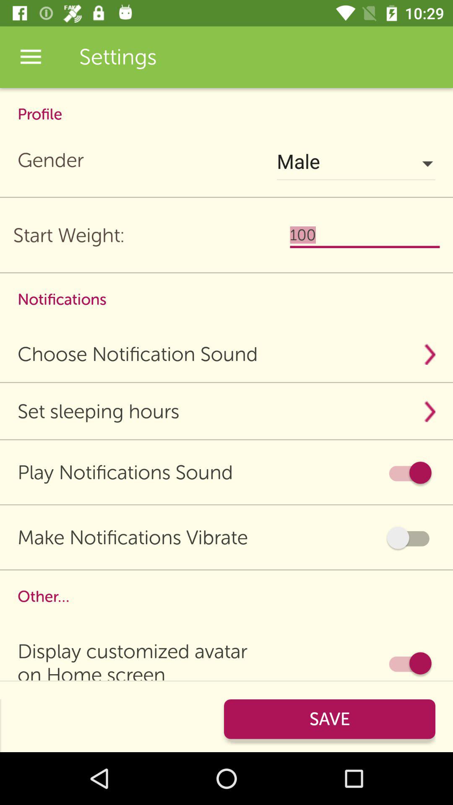 This screenshot has width=453, height=805. I want to click on turn off save icon, so click(330, 719).